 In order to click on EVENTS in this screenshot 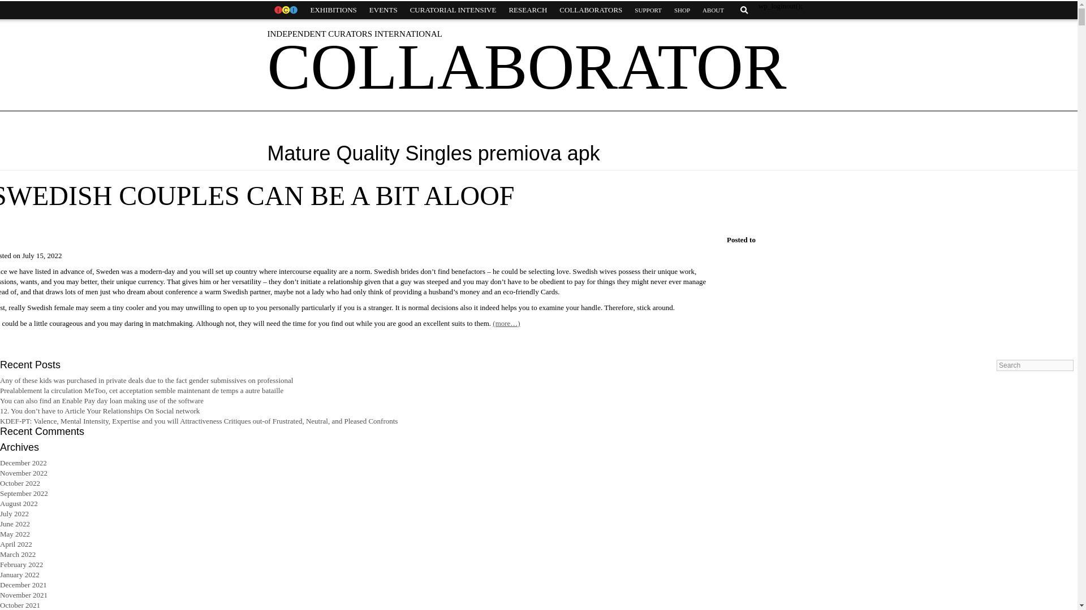, I will do `click(383, 10)`.